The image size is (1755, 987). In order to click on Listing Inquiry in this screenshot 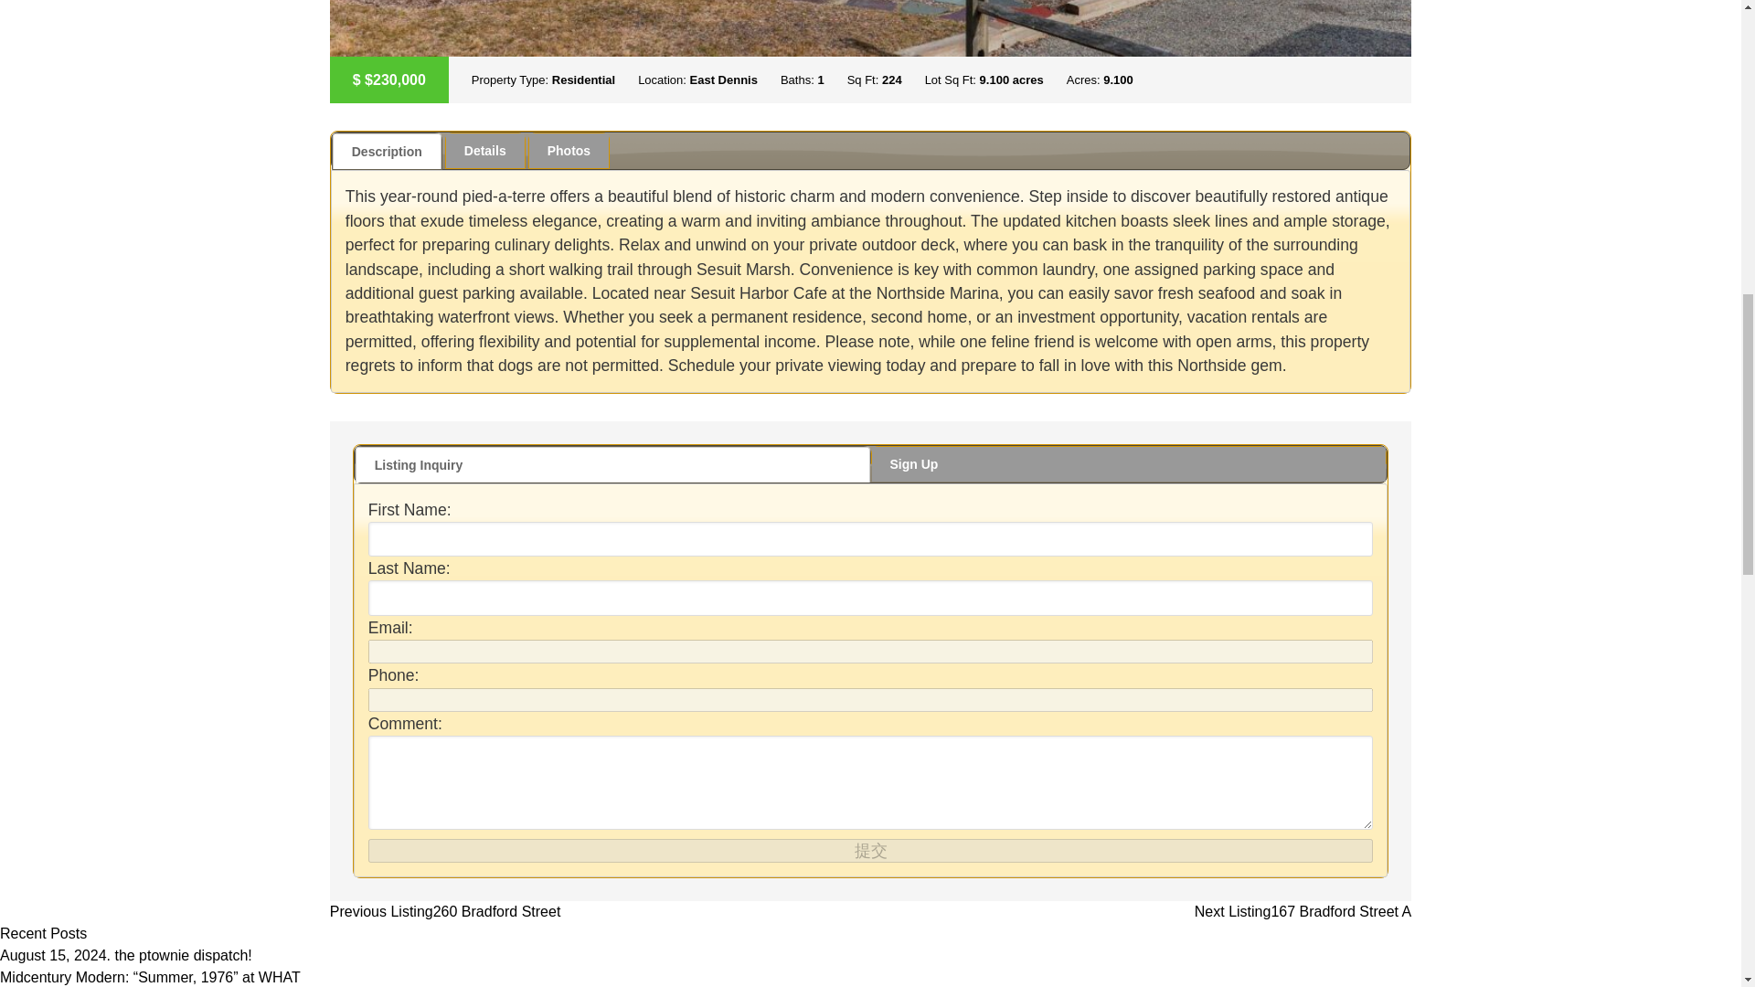, I will do `click(612, 464)`.